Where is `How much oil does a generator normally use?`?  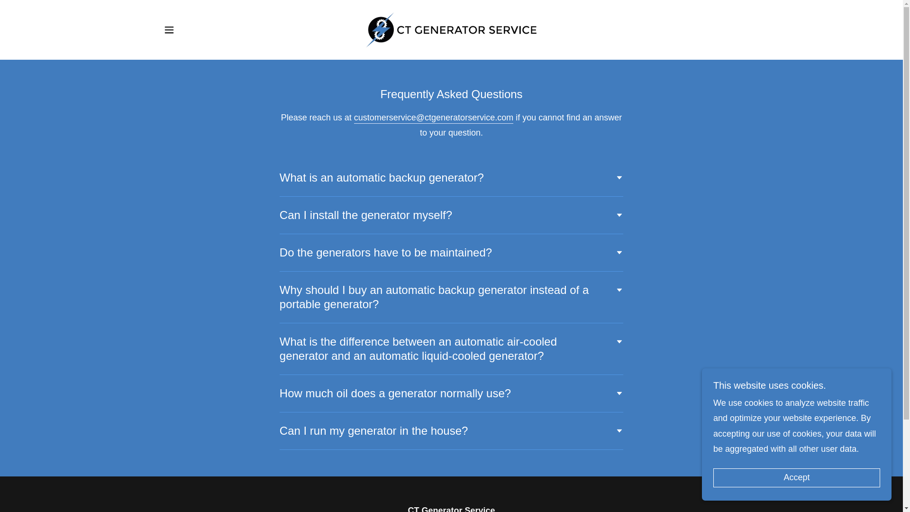 How much oil does a generator normally use? is located at coordinates (451, 393).